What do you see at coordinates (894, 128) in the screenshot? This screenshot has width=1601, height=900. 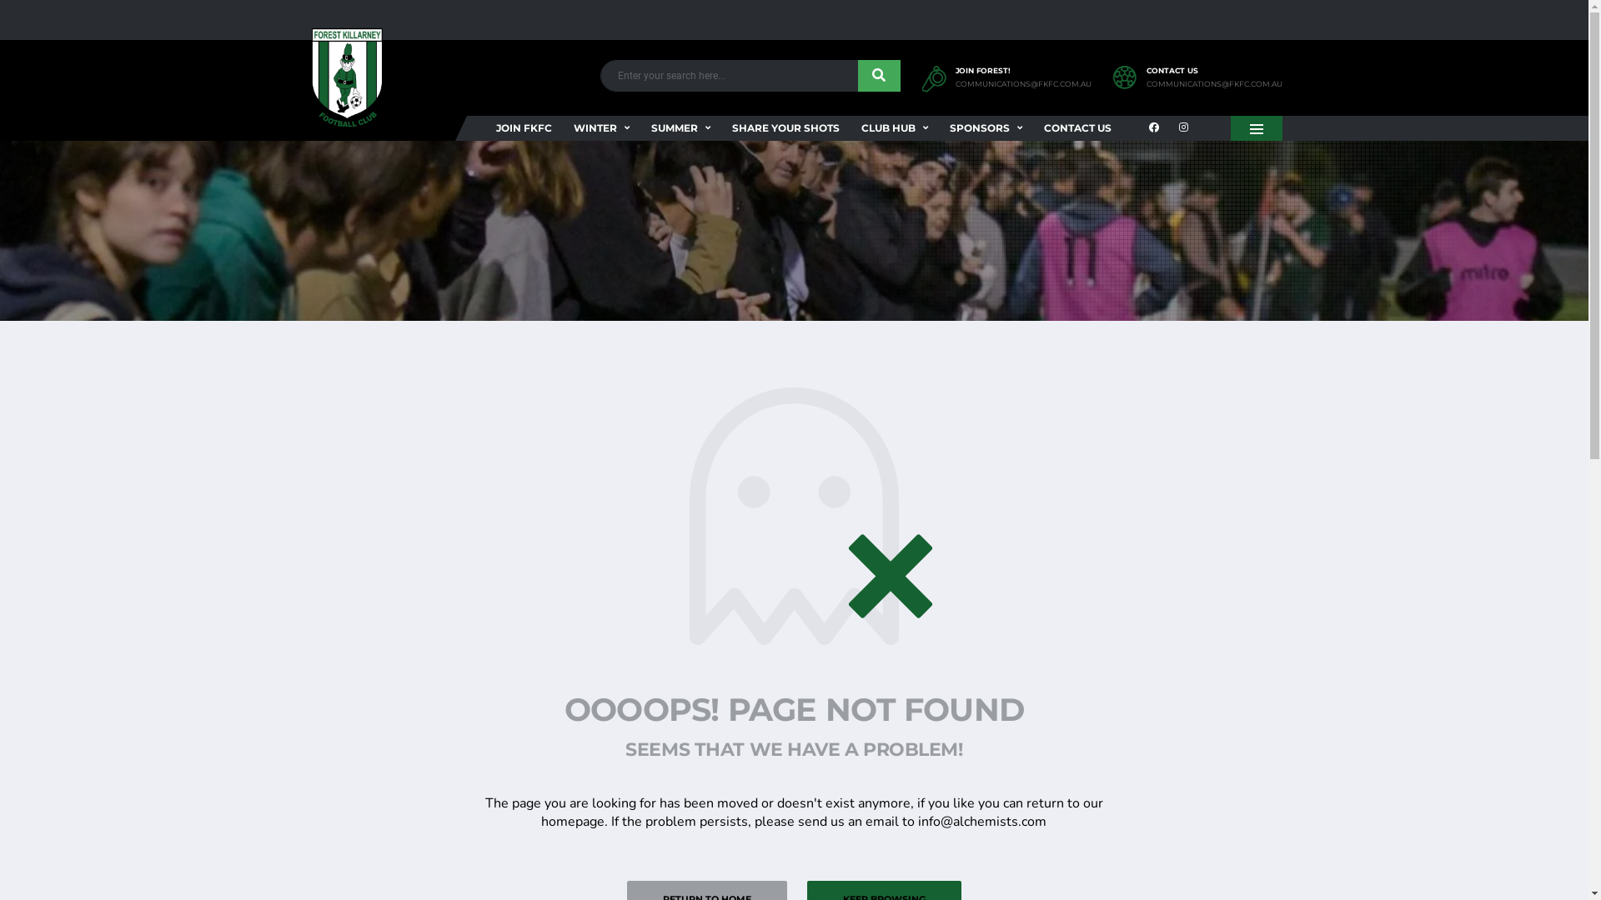 I see `CLUB HUB` at bounding box center [894, 128].